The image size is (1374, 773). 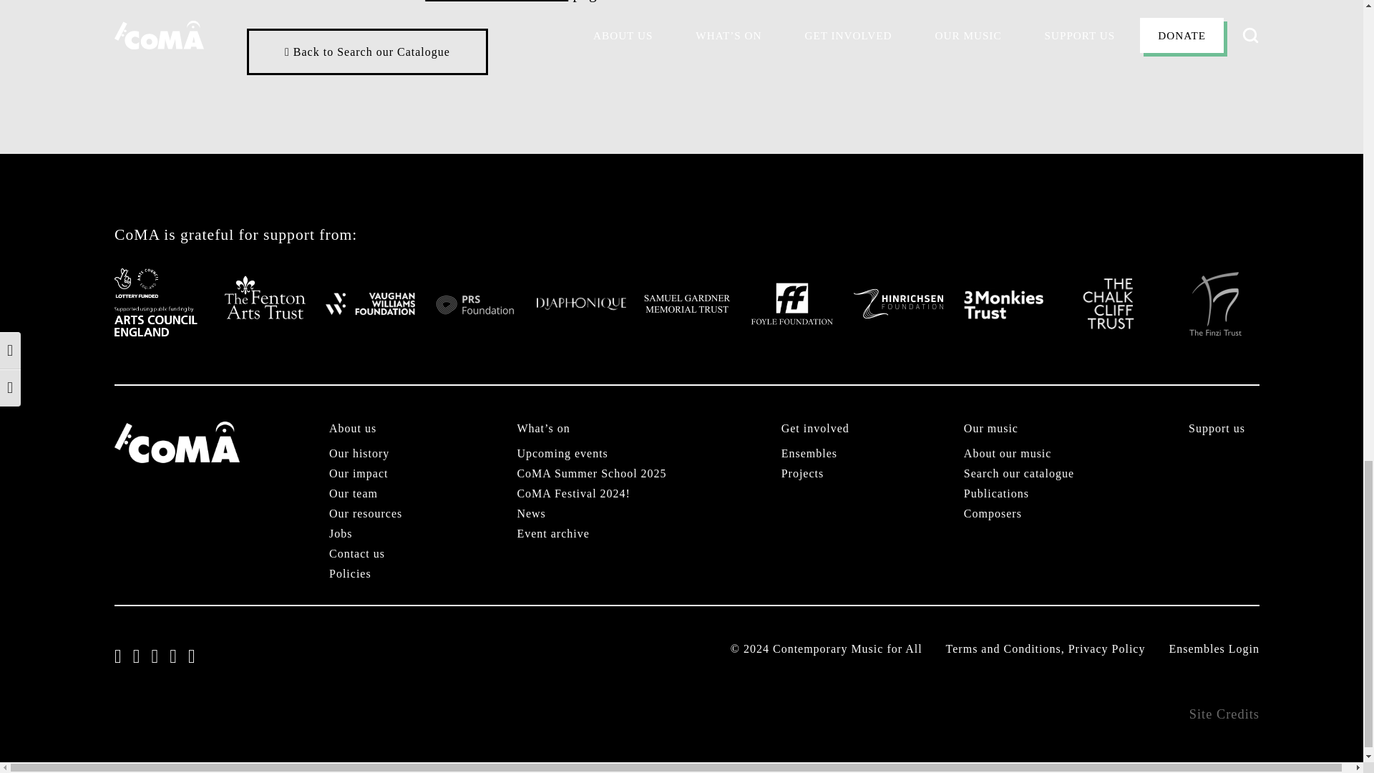 I want to click on terms and conditions, so click(x=497, y=1).